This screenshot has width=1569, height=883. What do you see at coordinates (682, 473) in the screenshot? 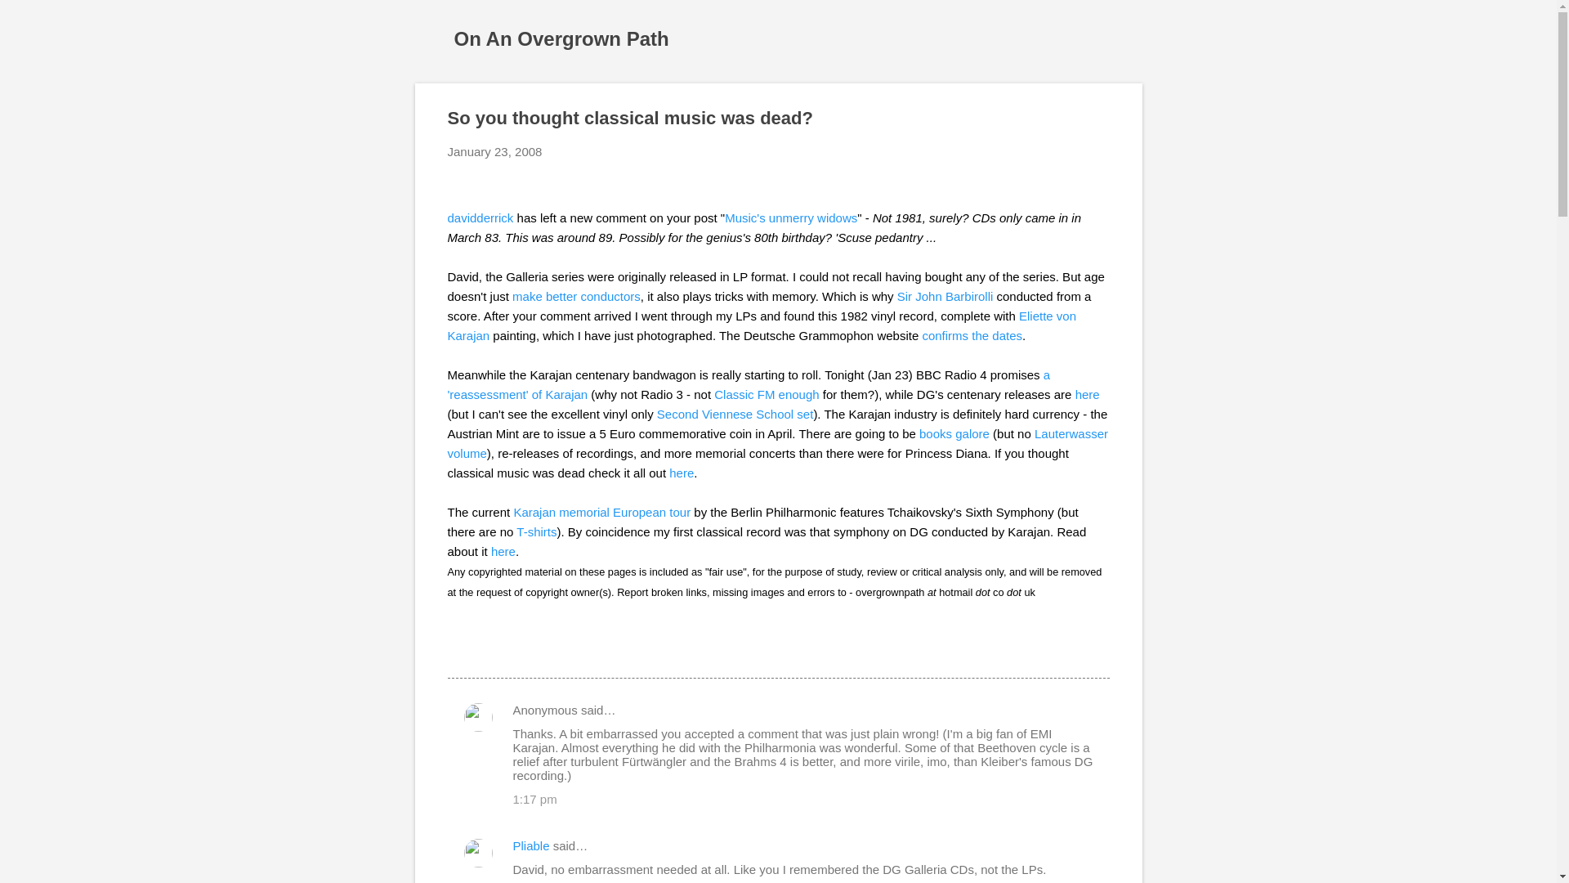
I see `here` at bounding box center [682, 473].